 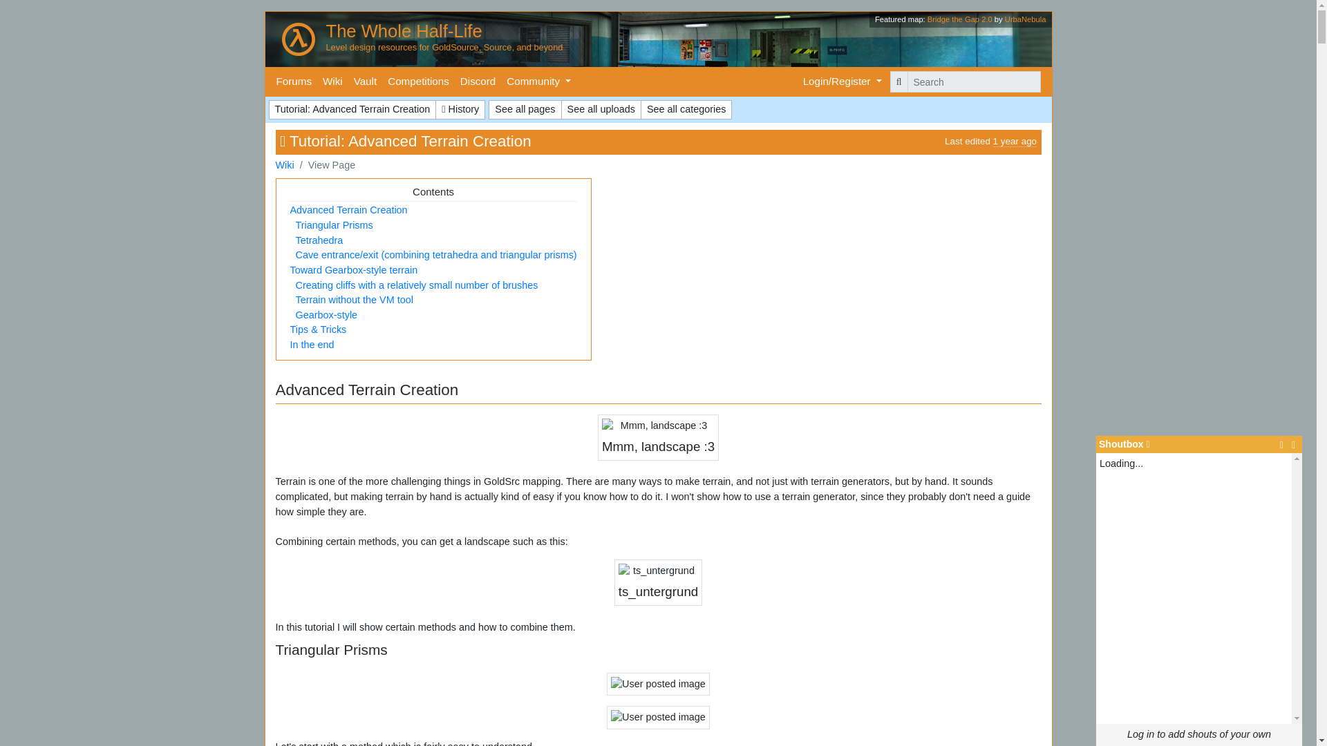 What do you see at coordinates (601, 109) in the screenshot?
I see `See all uploads` at bounding box center [601, 109].